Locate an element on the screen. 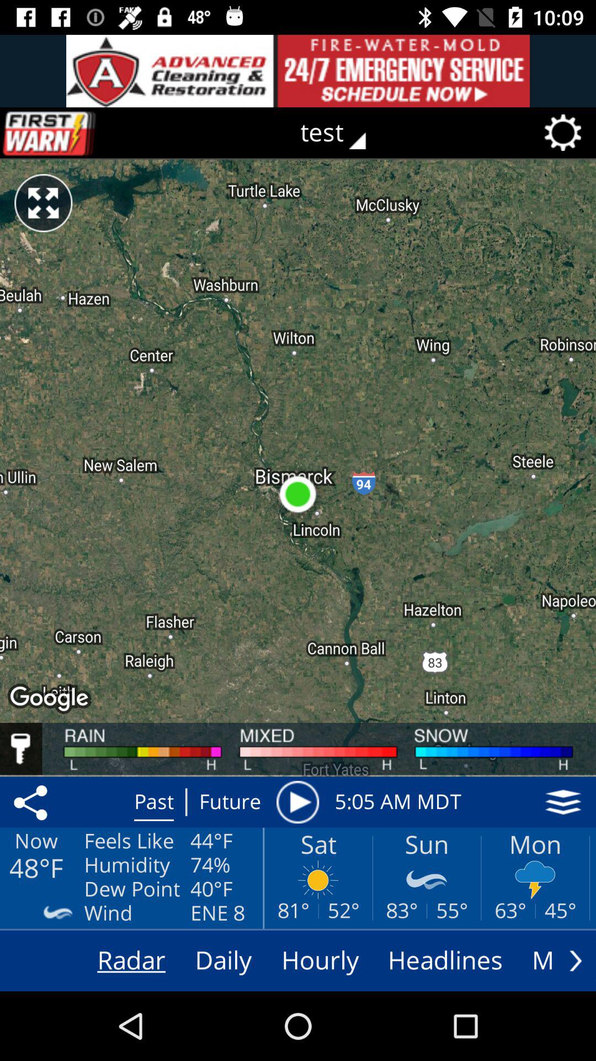 The width and height of the screenshot is (596, 1061). click on the play button right to the text future is located at coordinates (298, 802).